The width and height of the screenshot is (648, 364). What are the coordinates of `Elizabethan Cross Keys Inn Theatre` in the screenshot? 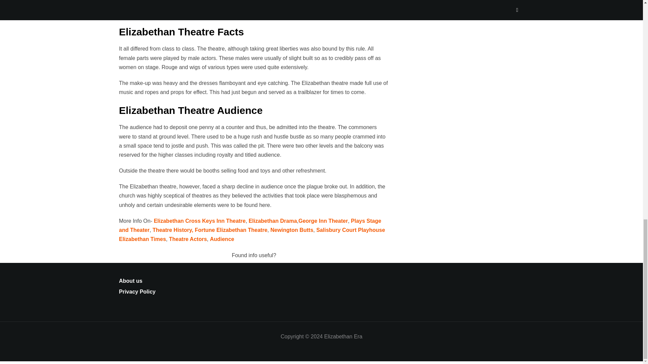 It's located at (200, 221).